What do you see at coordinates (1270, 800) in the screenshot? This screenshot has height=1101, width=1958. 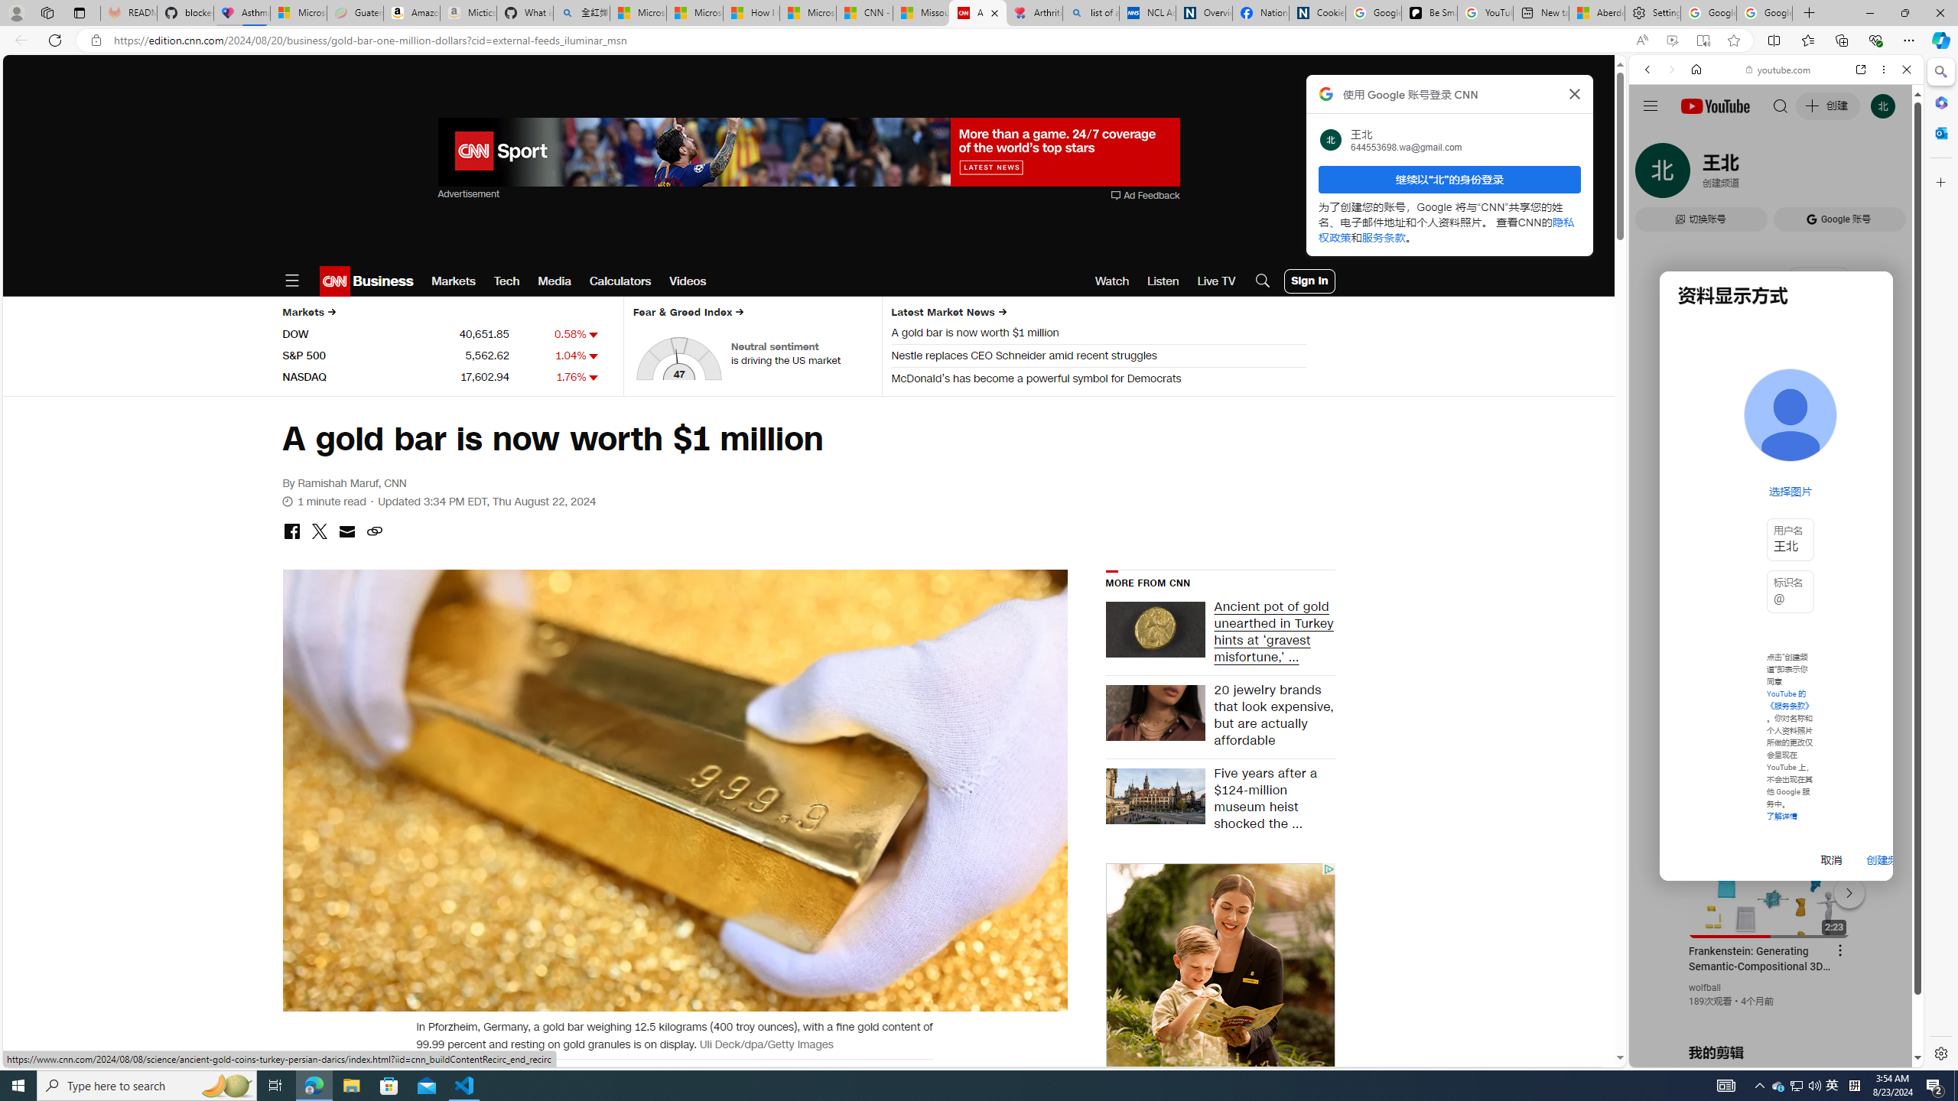 I see `Five years after a $124-million museum heist shocked the ...` at bounding box center [1270, 800].